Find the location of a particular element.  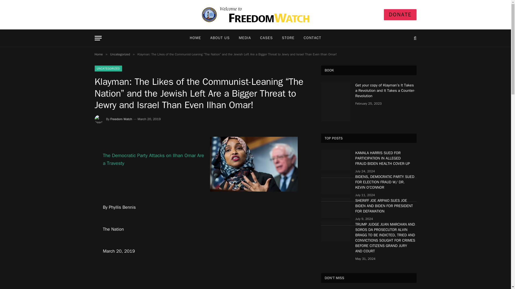

HOME is located at coordinates (195, 38).